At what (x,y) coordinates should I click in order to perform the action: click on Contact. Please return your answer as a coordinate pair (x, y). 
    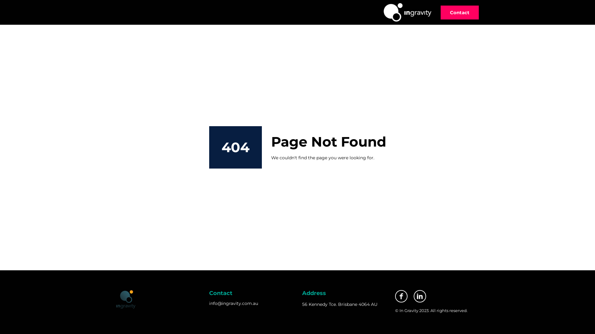
    Looking at the image, I should click on (460, 12).